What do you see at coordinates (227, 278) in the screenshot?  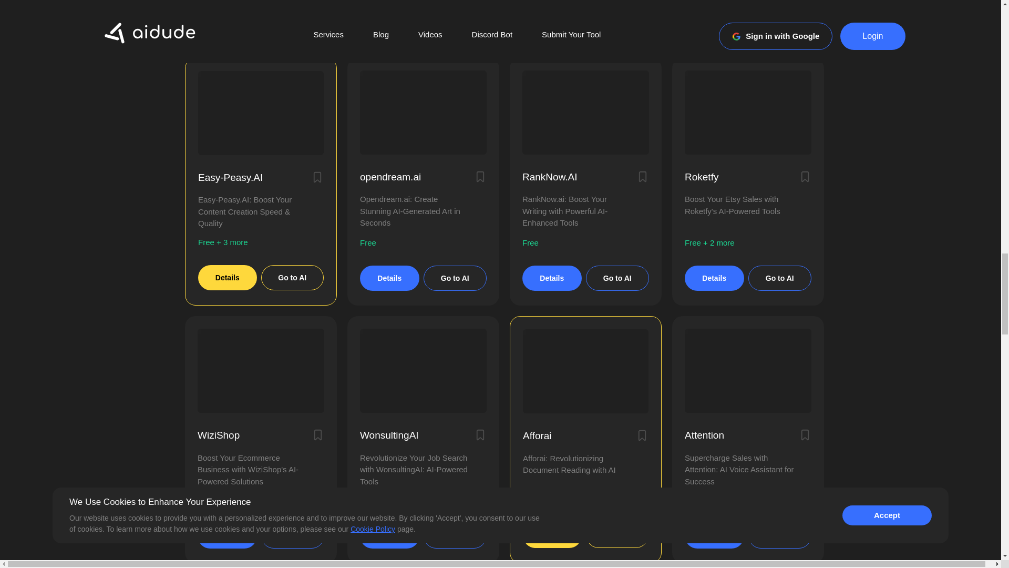 I see `Details` at bounding box center [227, 278].